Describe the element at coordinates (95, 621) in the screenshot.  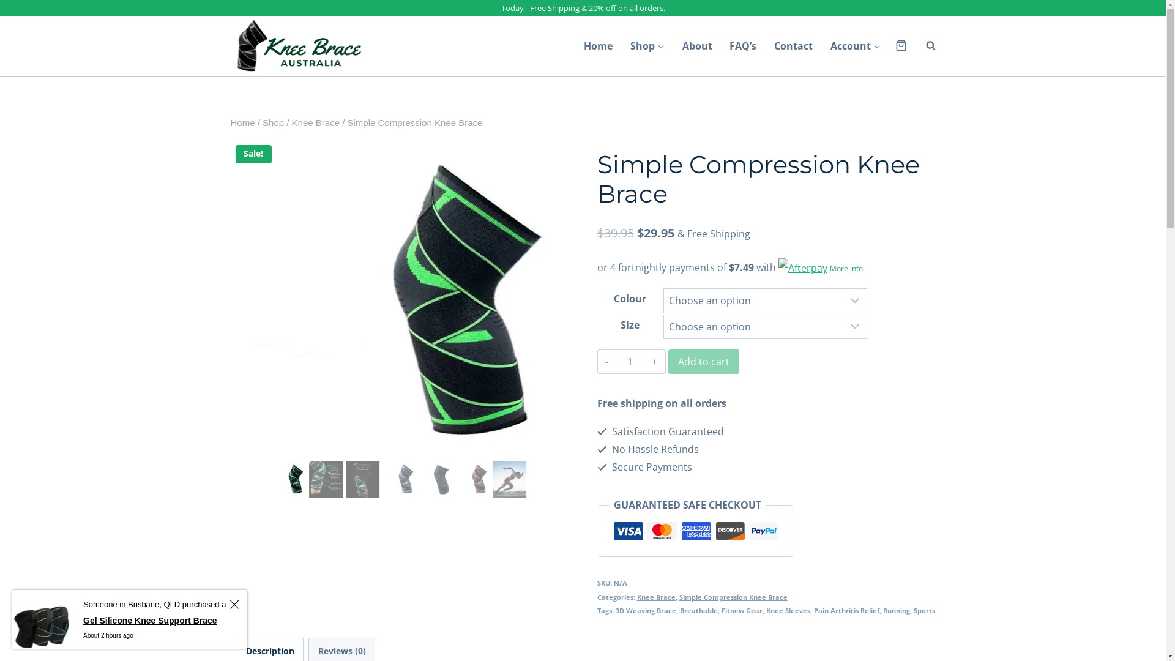
I see `Gel Silicone Knee Support Brace` at that location.